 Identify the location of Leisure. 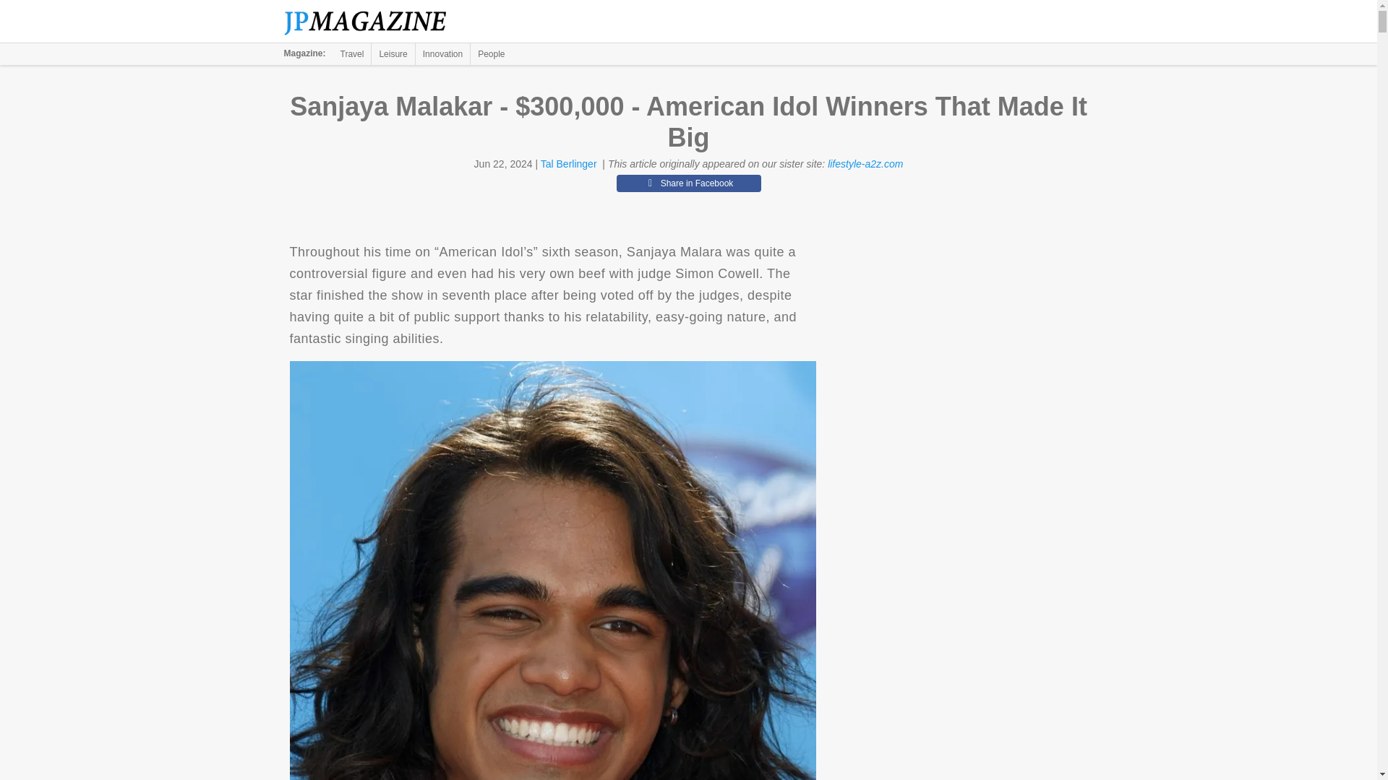
(393, 53).